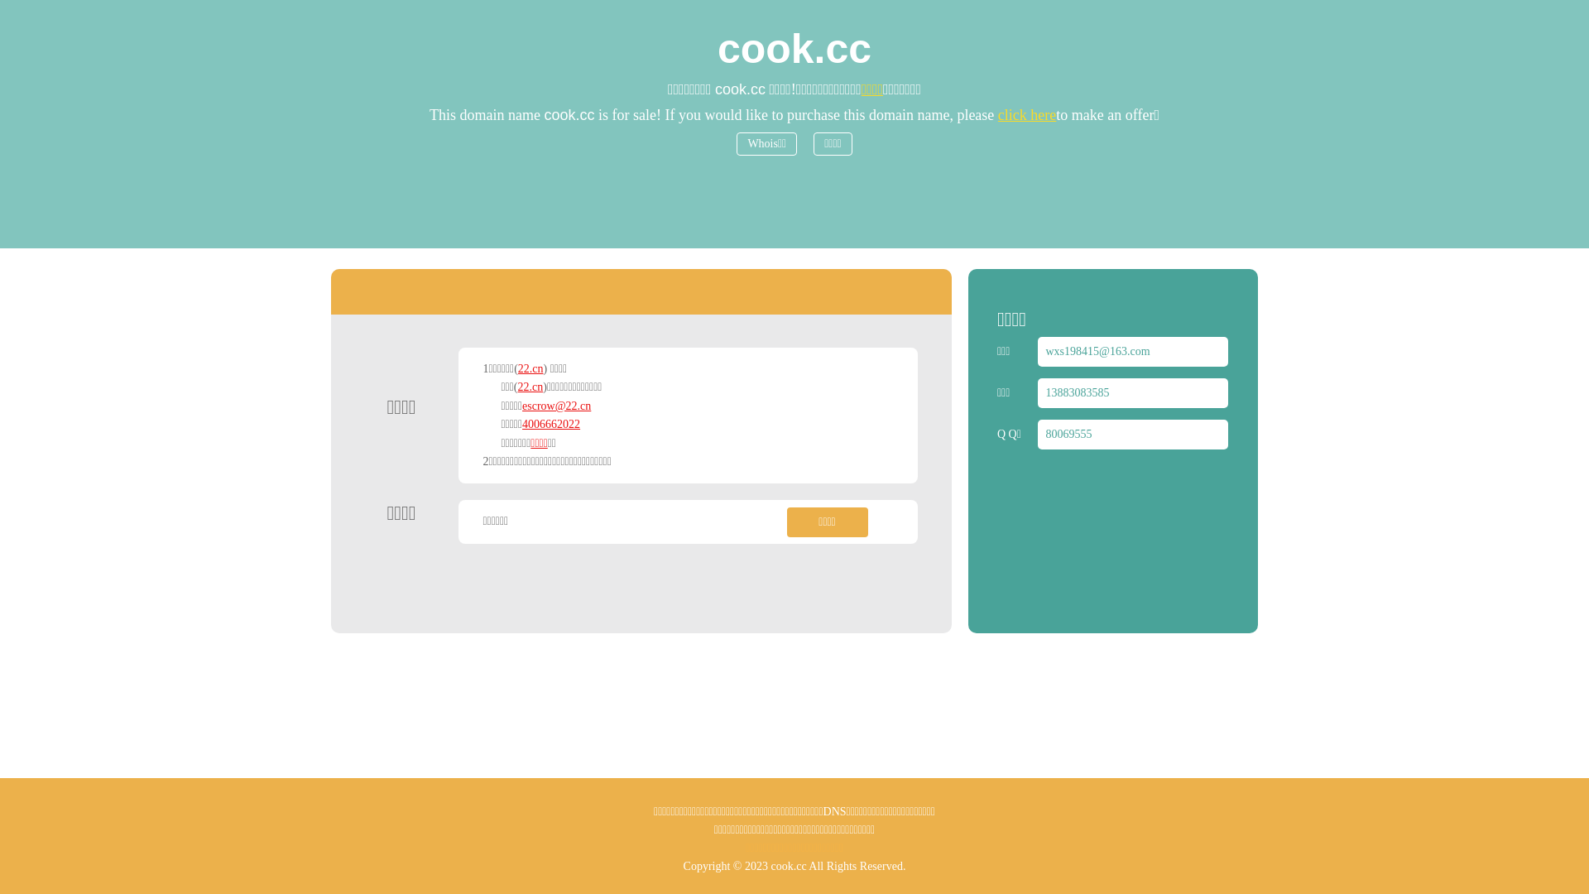  Describe the element at coordinates (1027, 115) in the screenshot. I see `click here` at that location.